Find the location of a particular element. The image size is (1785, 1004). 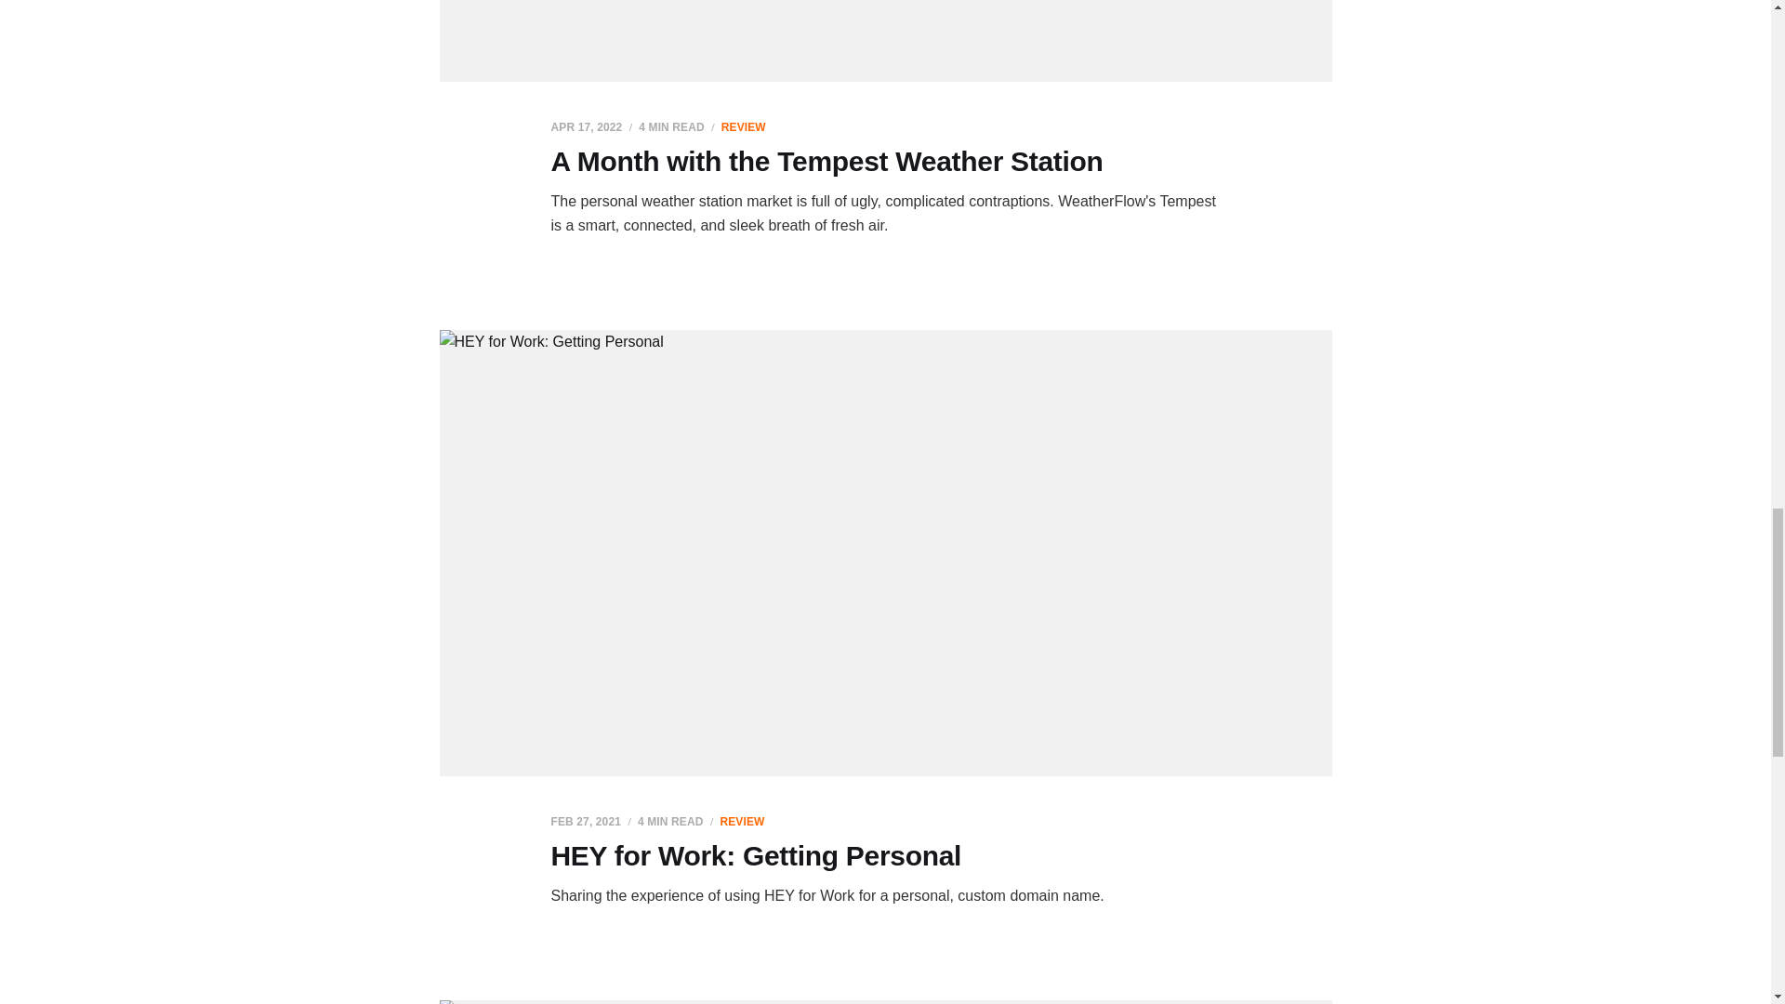

Review is located at coordinates (743, 126).